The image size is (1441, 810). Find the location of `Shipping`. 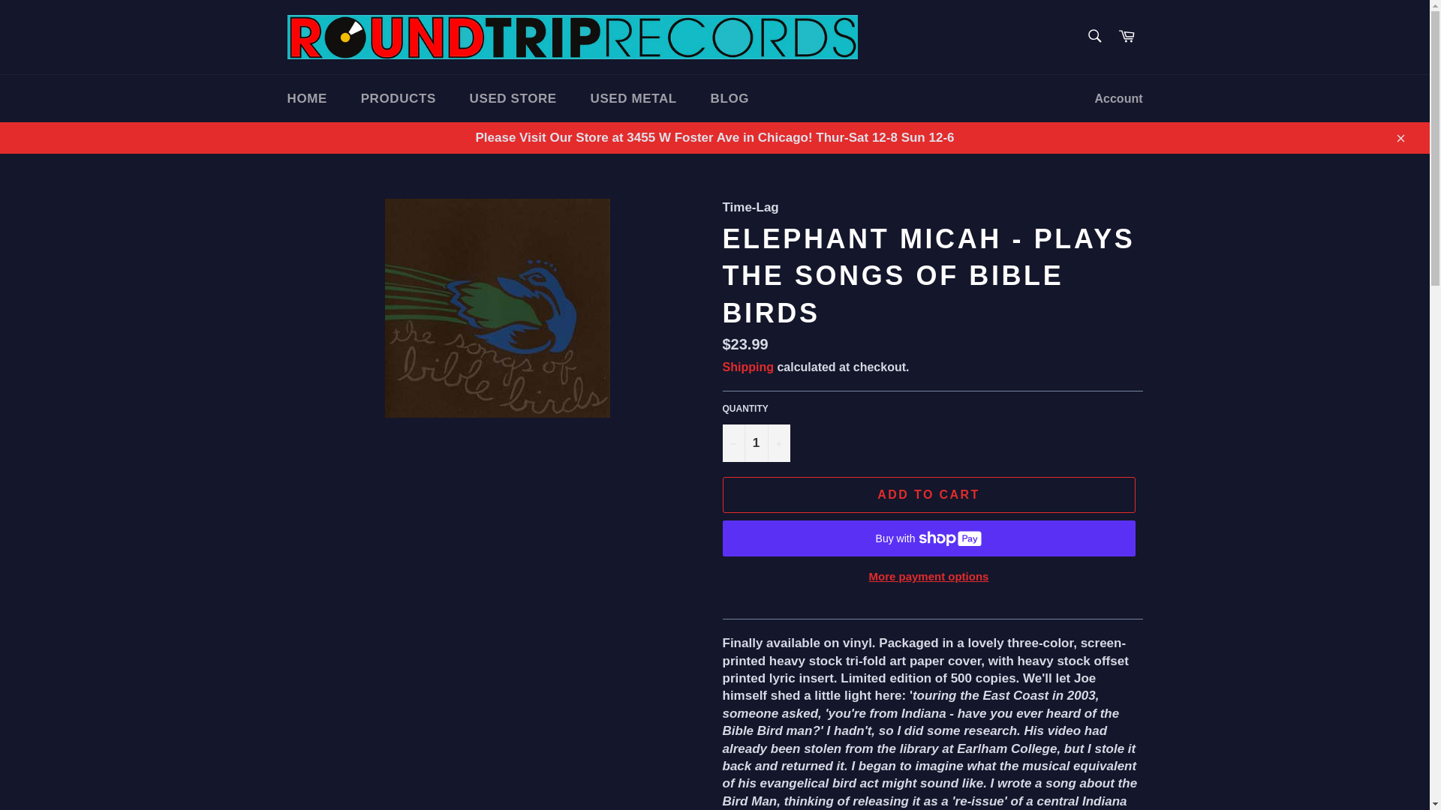

Shipping is located at coordinates (747, 366).